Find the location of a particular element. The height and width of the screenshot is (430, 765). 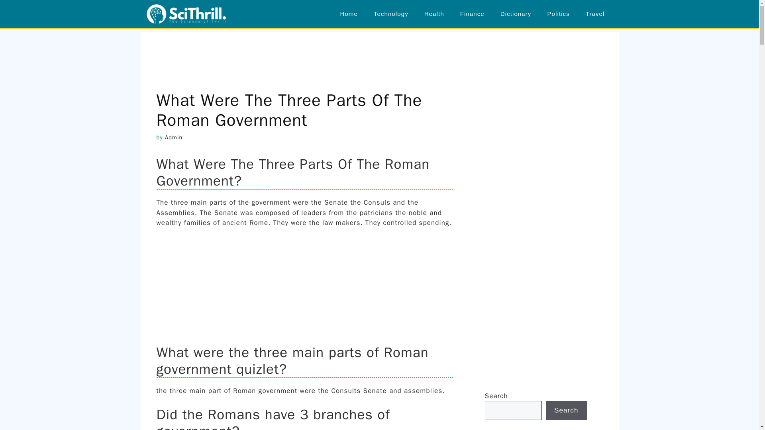

View all posts by Admin is located at coordinates (174, 137).